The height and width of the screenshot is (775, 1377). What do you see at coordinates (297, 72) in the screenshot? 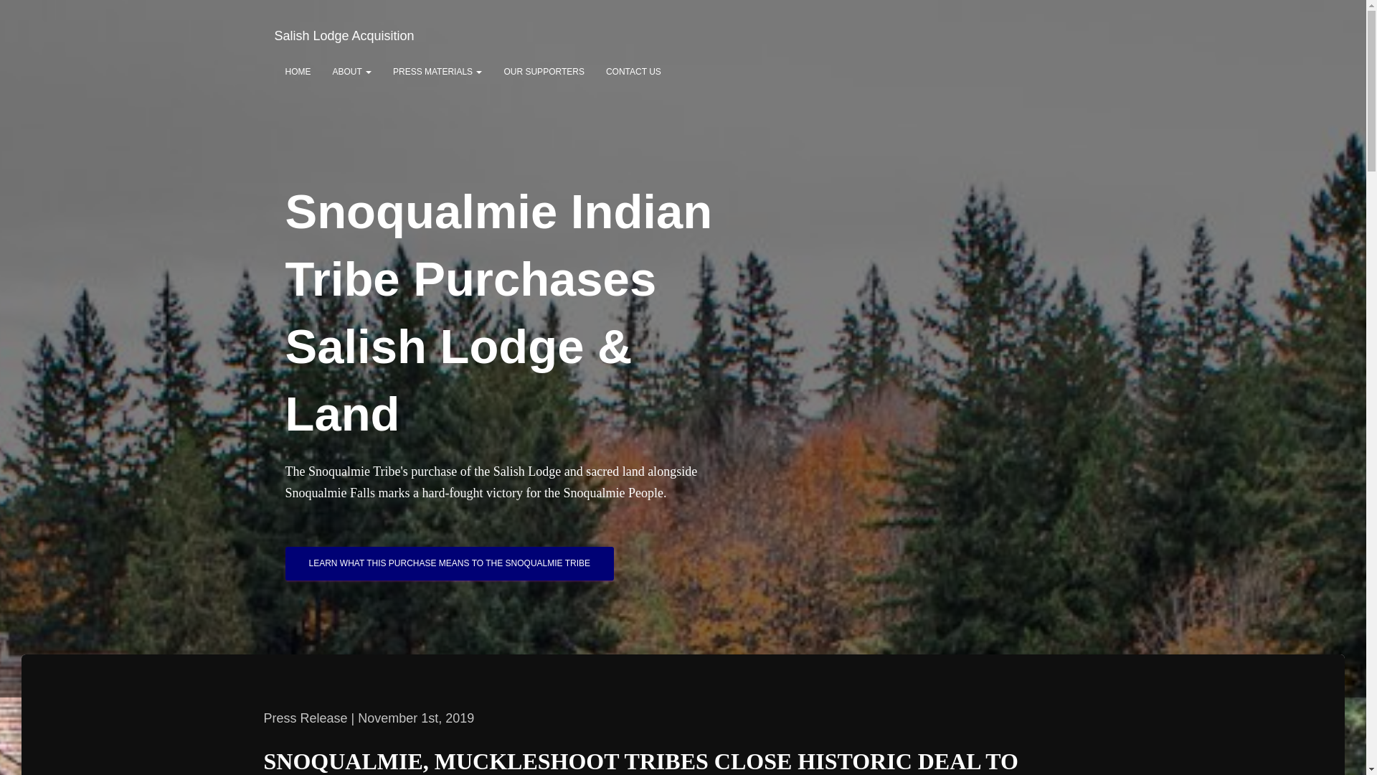
I see `HOME` at bounding box center [297, 72].